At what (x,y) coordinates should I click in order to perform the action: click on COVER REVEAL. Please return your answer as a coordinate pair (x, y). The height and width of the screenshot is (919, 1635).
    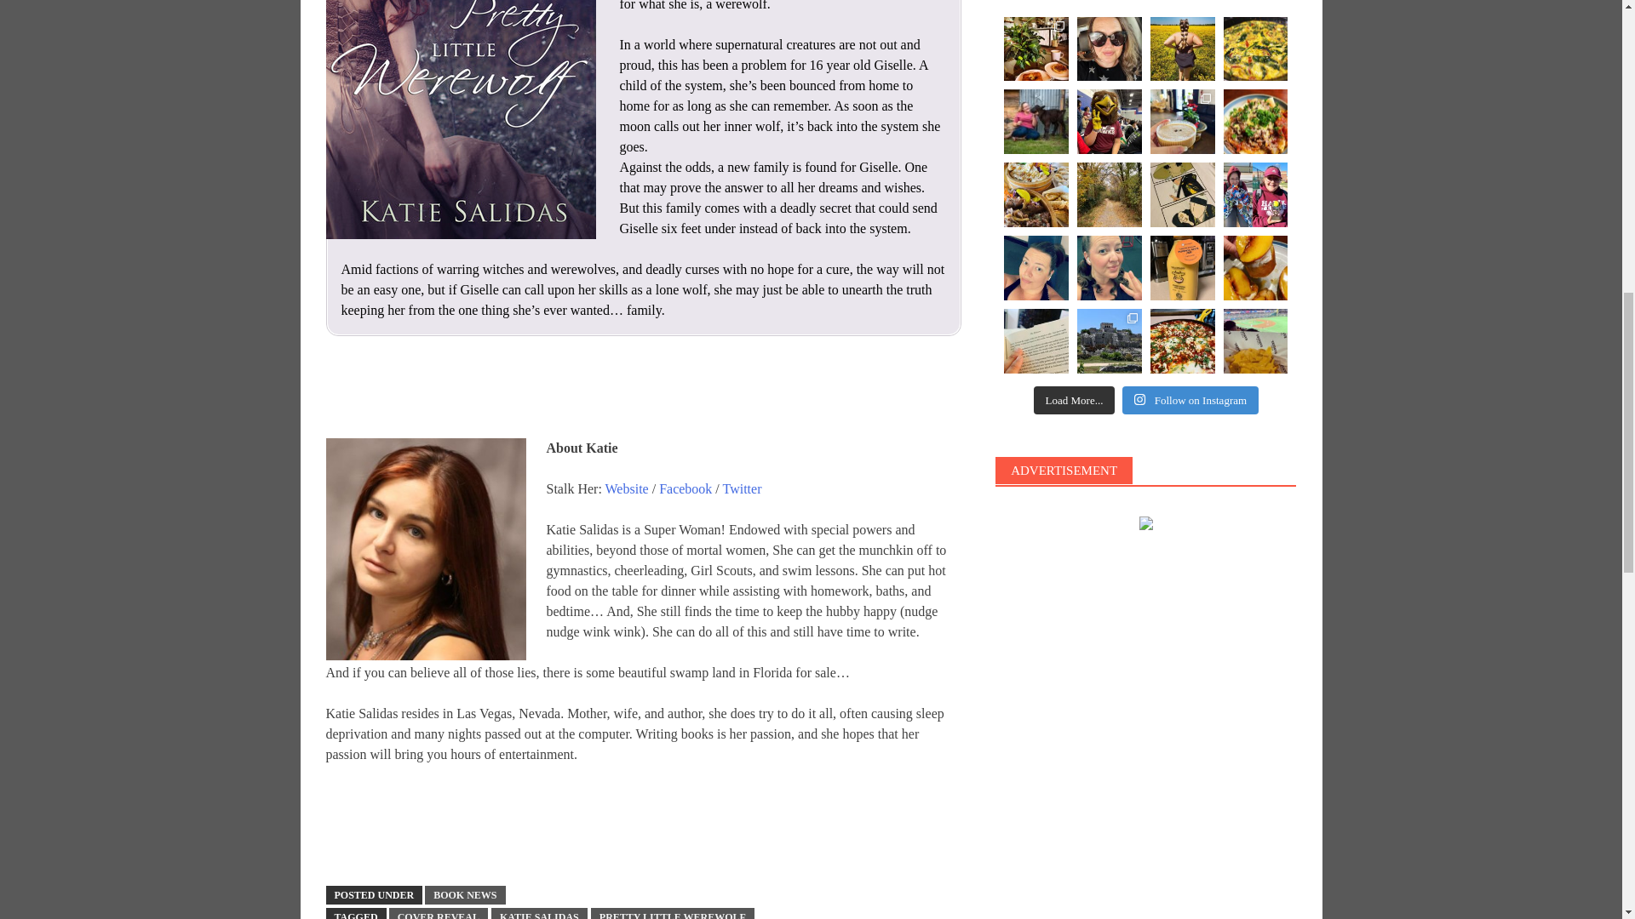
    Looking at the image, I should click on (438, 914).